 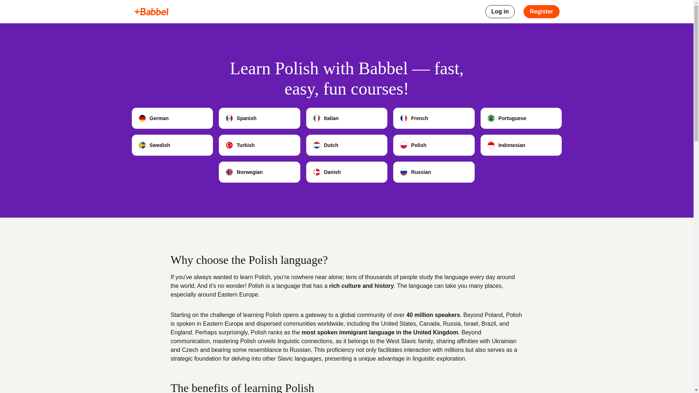 I want to click on Swedish, so click(x=173, y=145).